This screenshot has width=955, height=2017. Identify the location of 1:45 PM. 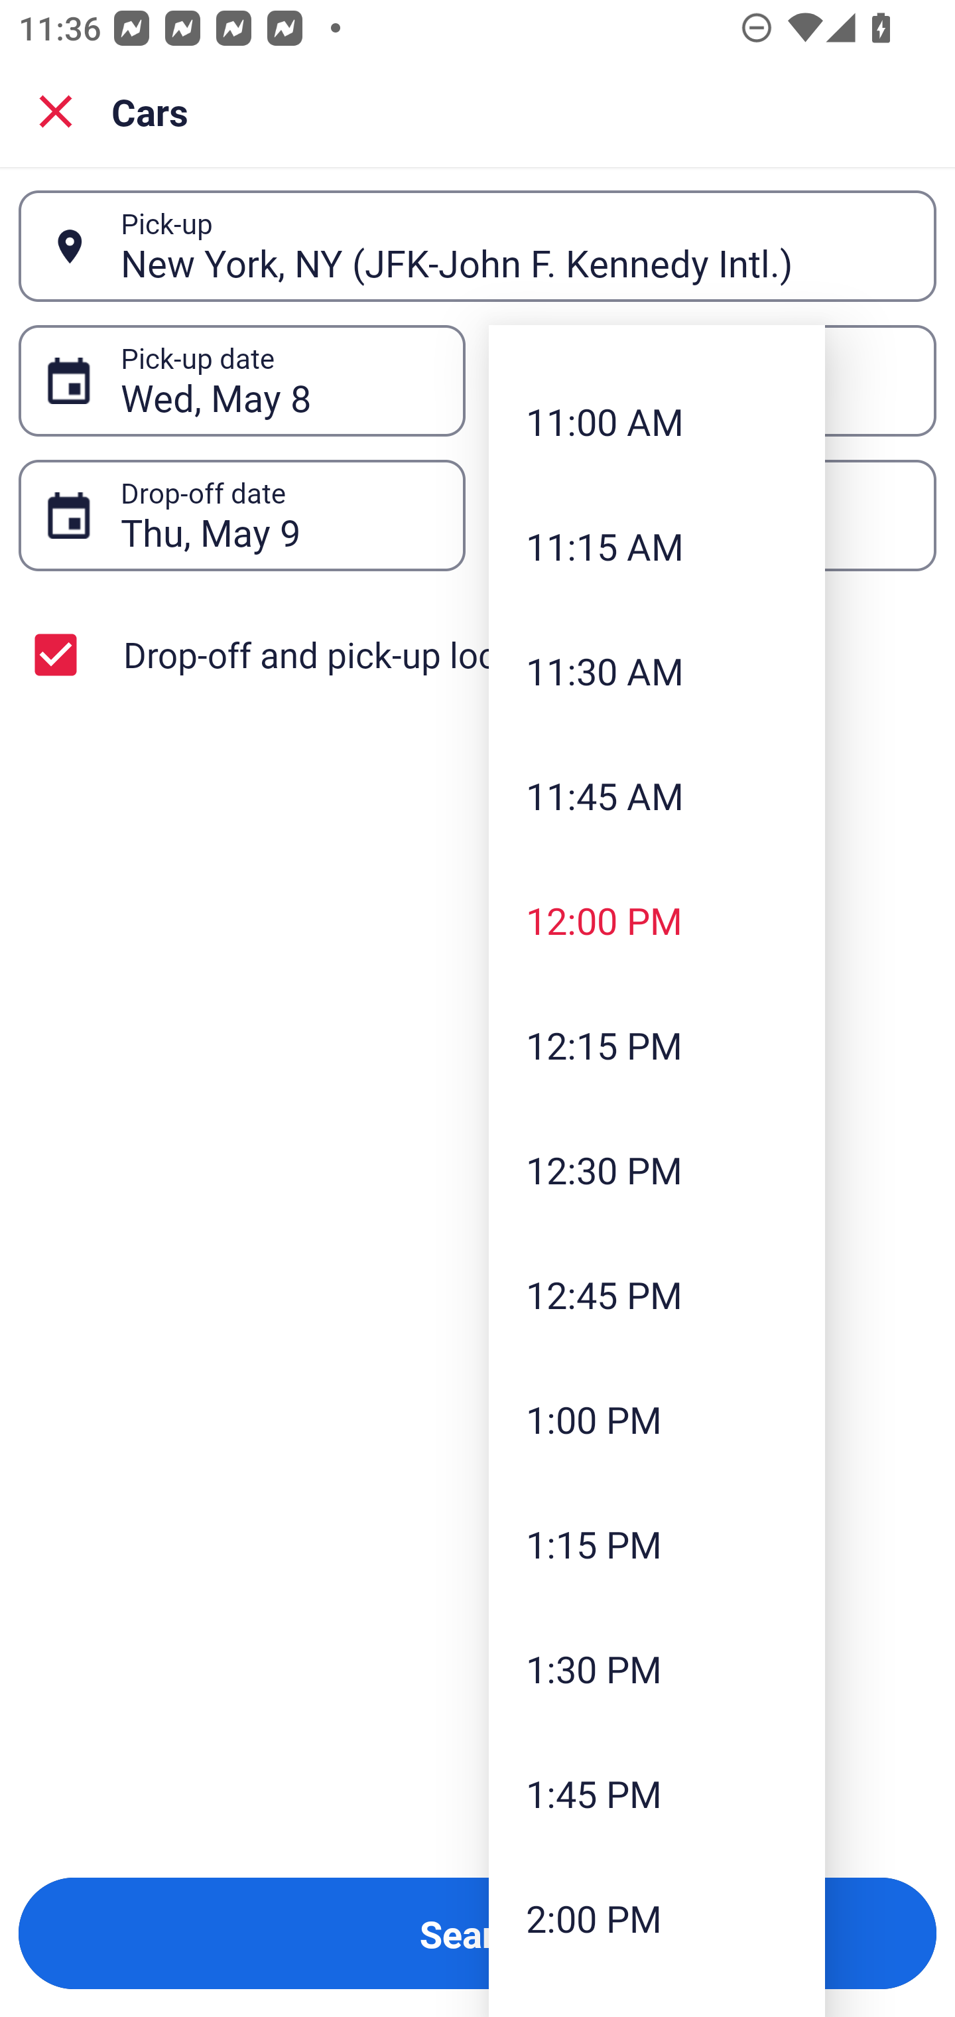
(657, 1793).